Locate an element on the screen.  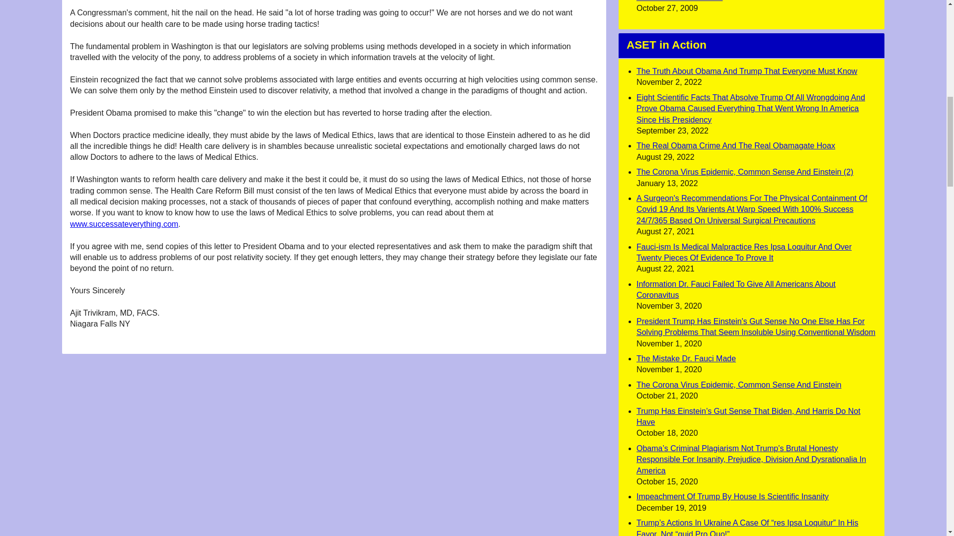
The Truth About Obama And Trump That Everyone Must Know is located at coordinates (746, 71).